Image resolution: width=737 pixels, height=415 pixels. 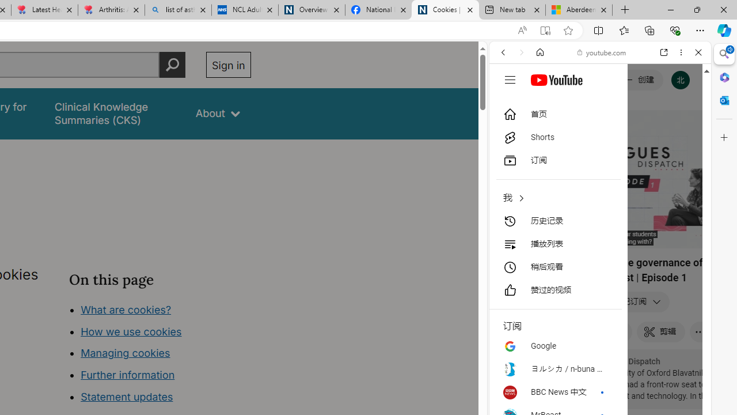 I want to click on What are cookies?, so click(x=126, y=309).